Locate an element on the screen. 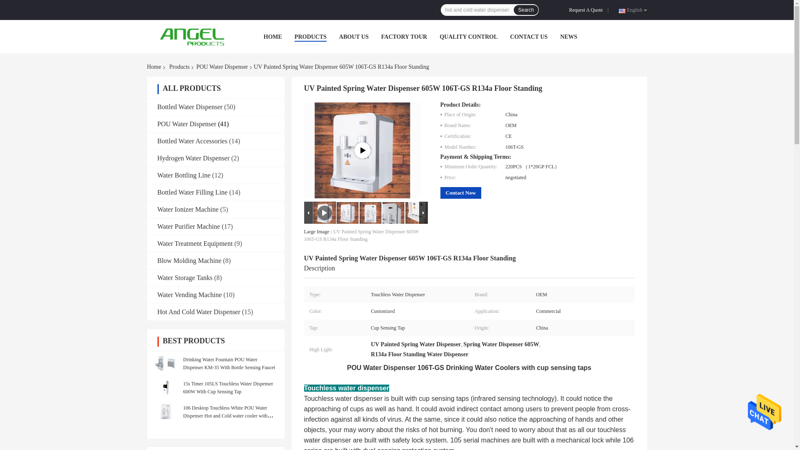 This screenshot has width=800, height=450. Hydrogen Water Dispenser is located at coordinates (193, 158).